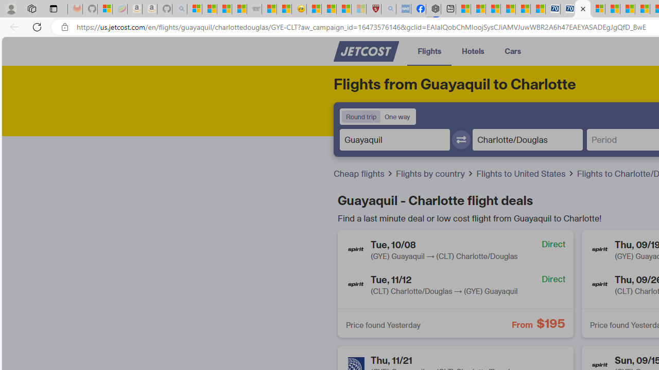 This screenshot has width=659, height=370. Describe the element at coordinates (366, 51) in the screenshot. I see `Class: no-underline cursor-pointer` at that location.